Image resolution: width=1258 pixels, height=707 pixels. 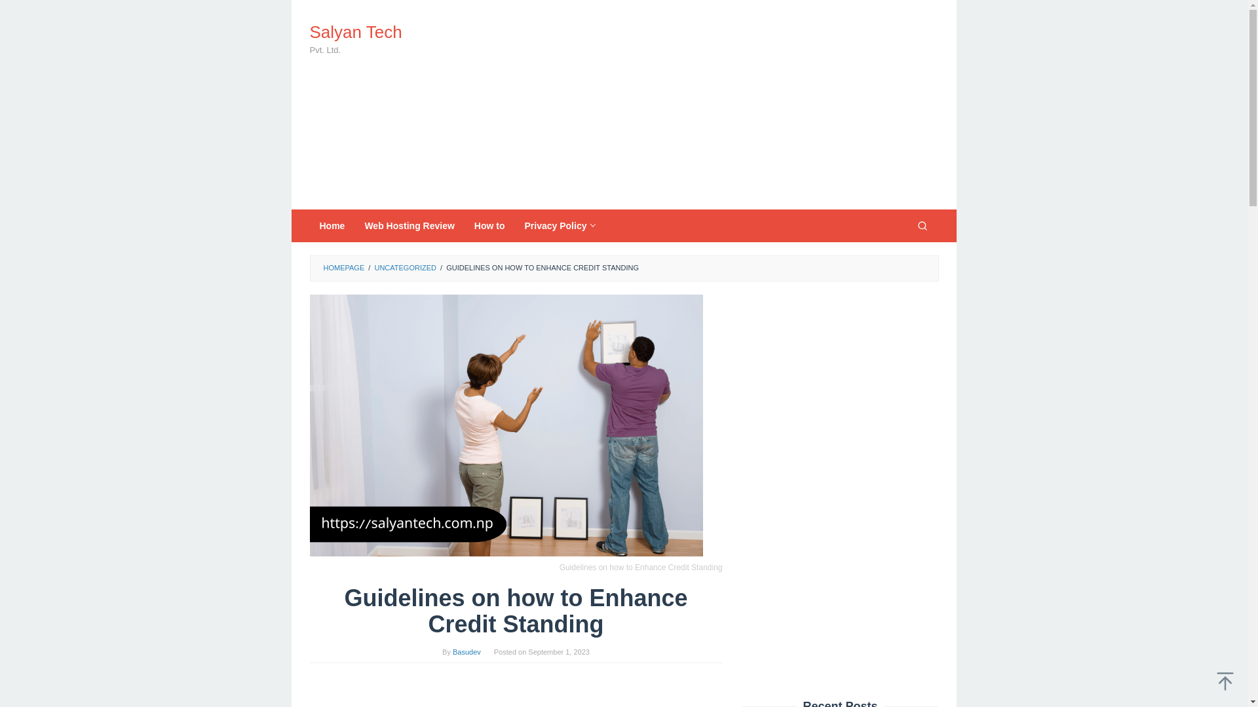 I want to click on Advertisement, so click(x=516, y=691).